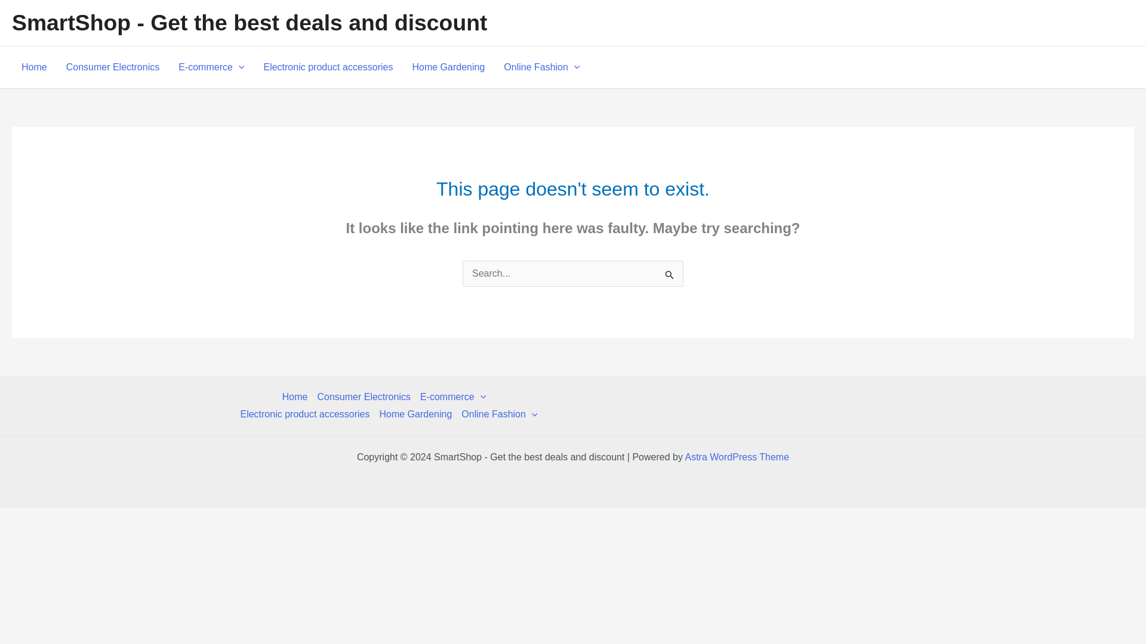  Describe the element at coordinates (452, 397) in the screenshot. I see `E-commerce` at that location.